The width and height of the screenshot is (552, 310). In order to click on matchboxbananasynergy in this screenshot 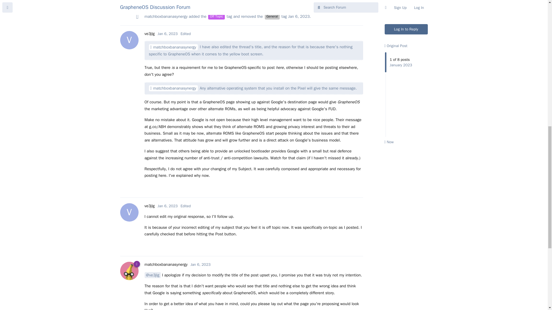, I will do `click(167, 206)`.